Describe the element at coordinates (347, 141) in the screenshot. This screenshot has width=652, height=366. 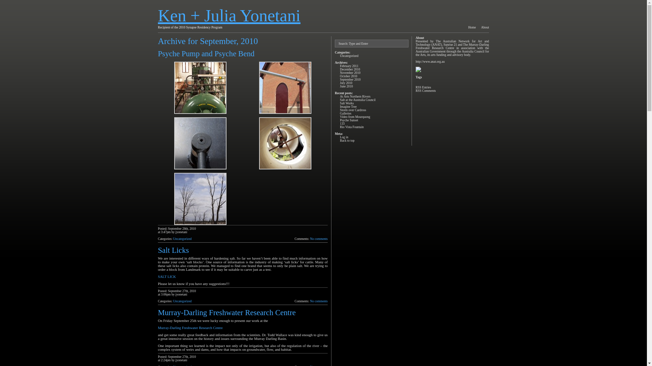
I see `Back to top` at that location.